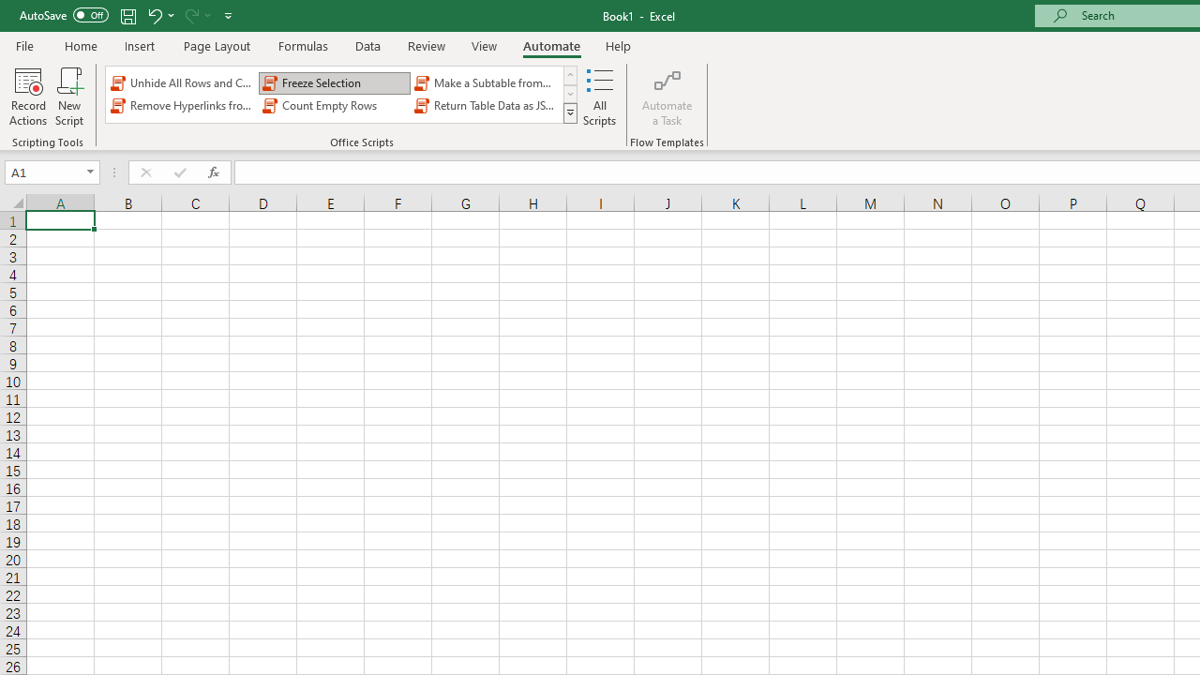  What do you see at coordinates (570, 75) in the screenshot?
I see `Row up` at bounding box center [570, 75].